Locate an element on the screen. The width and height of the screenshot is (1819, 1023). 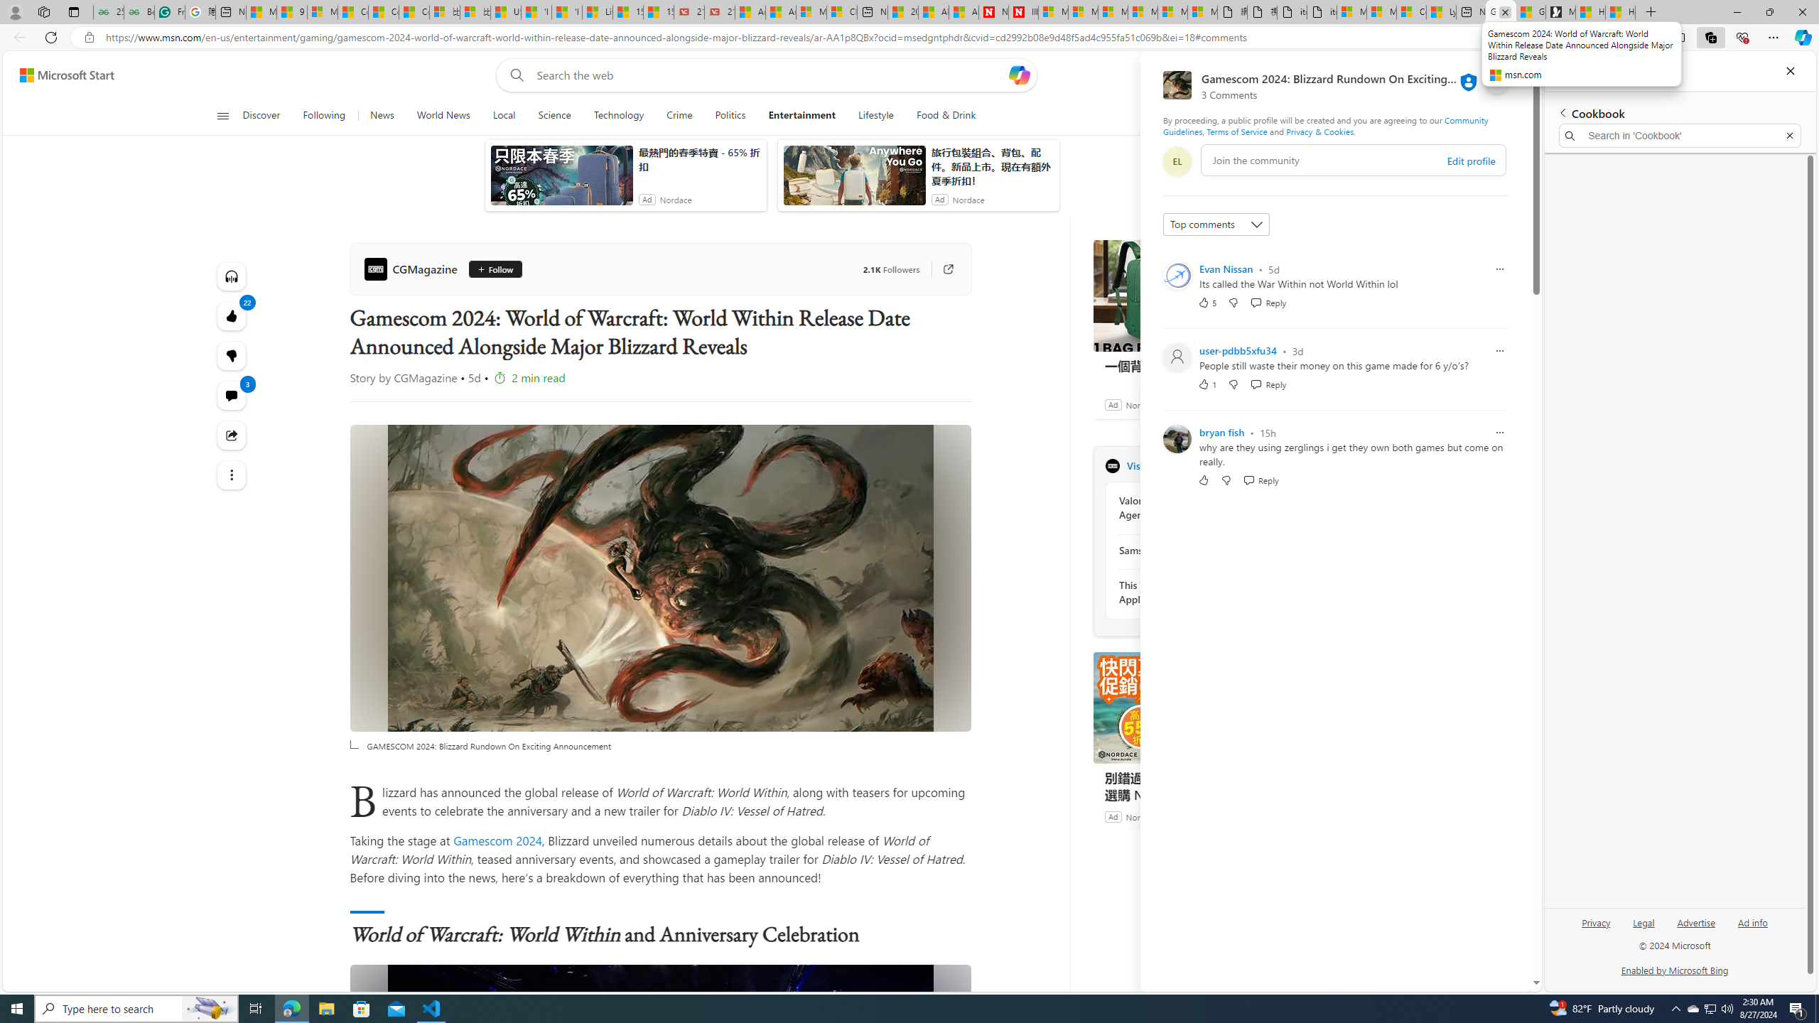
20 Ways to Boost Your Protein Intake at Every Meal is located at coordinates (902, 12).